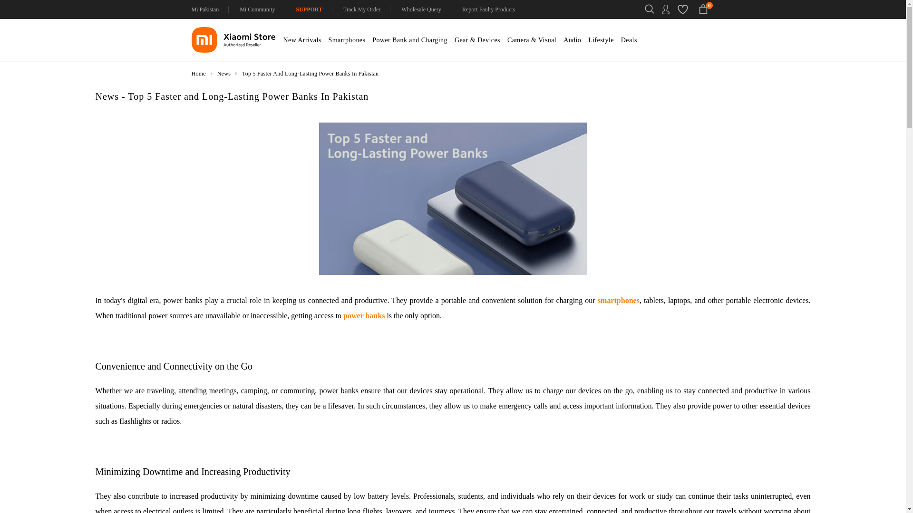 The image size is (913, 513). I want to click on Opens a widget where you can find more information, so click(869, 496).